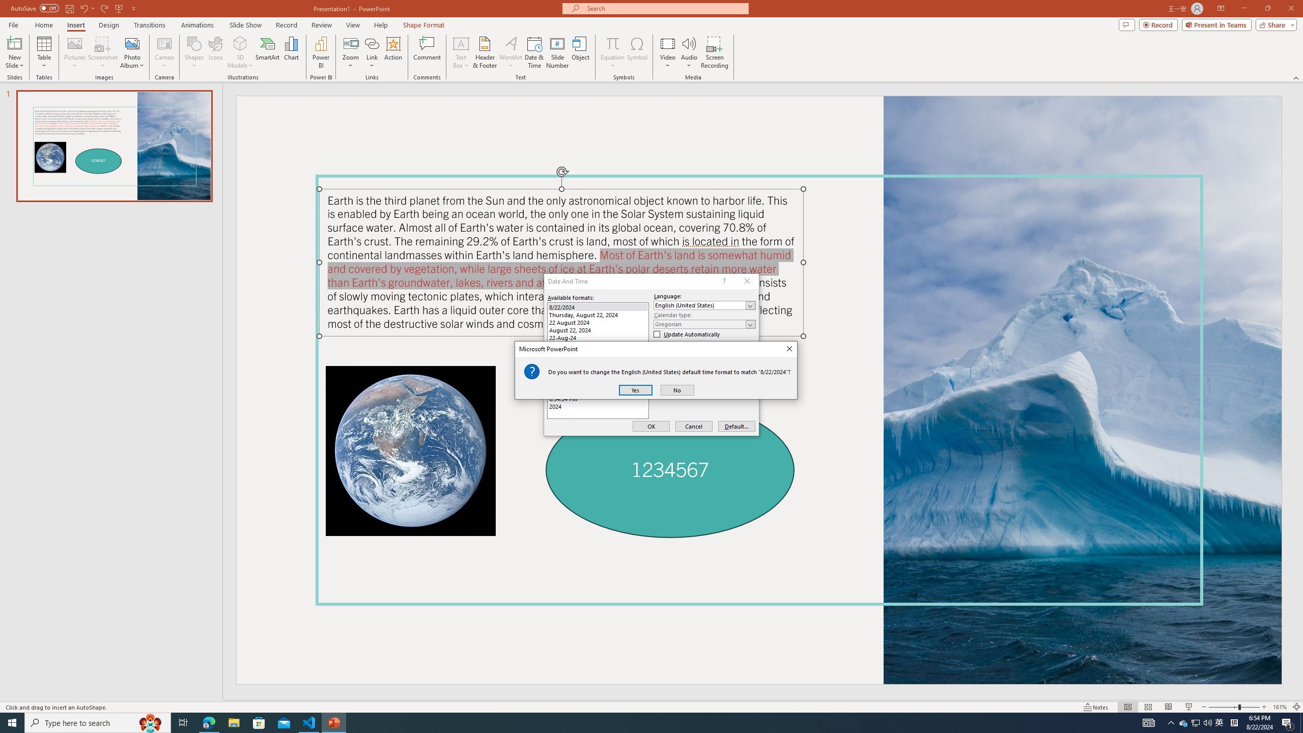  I want to click on AutoSave, so click(334, 723).